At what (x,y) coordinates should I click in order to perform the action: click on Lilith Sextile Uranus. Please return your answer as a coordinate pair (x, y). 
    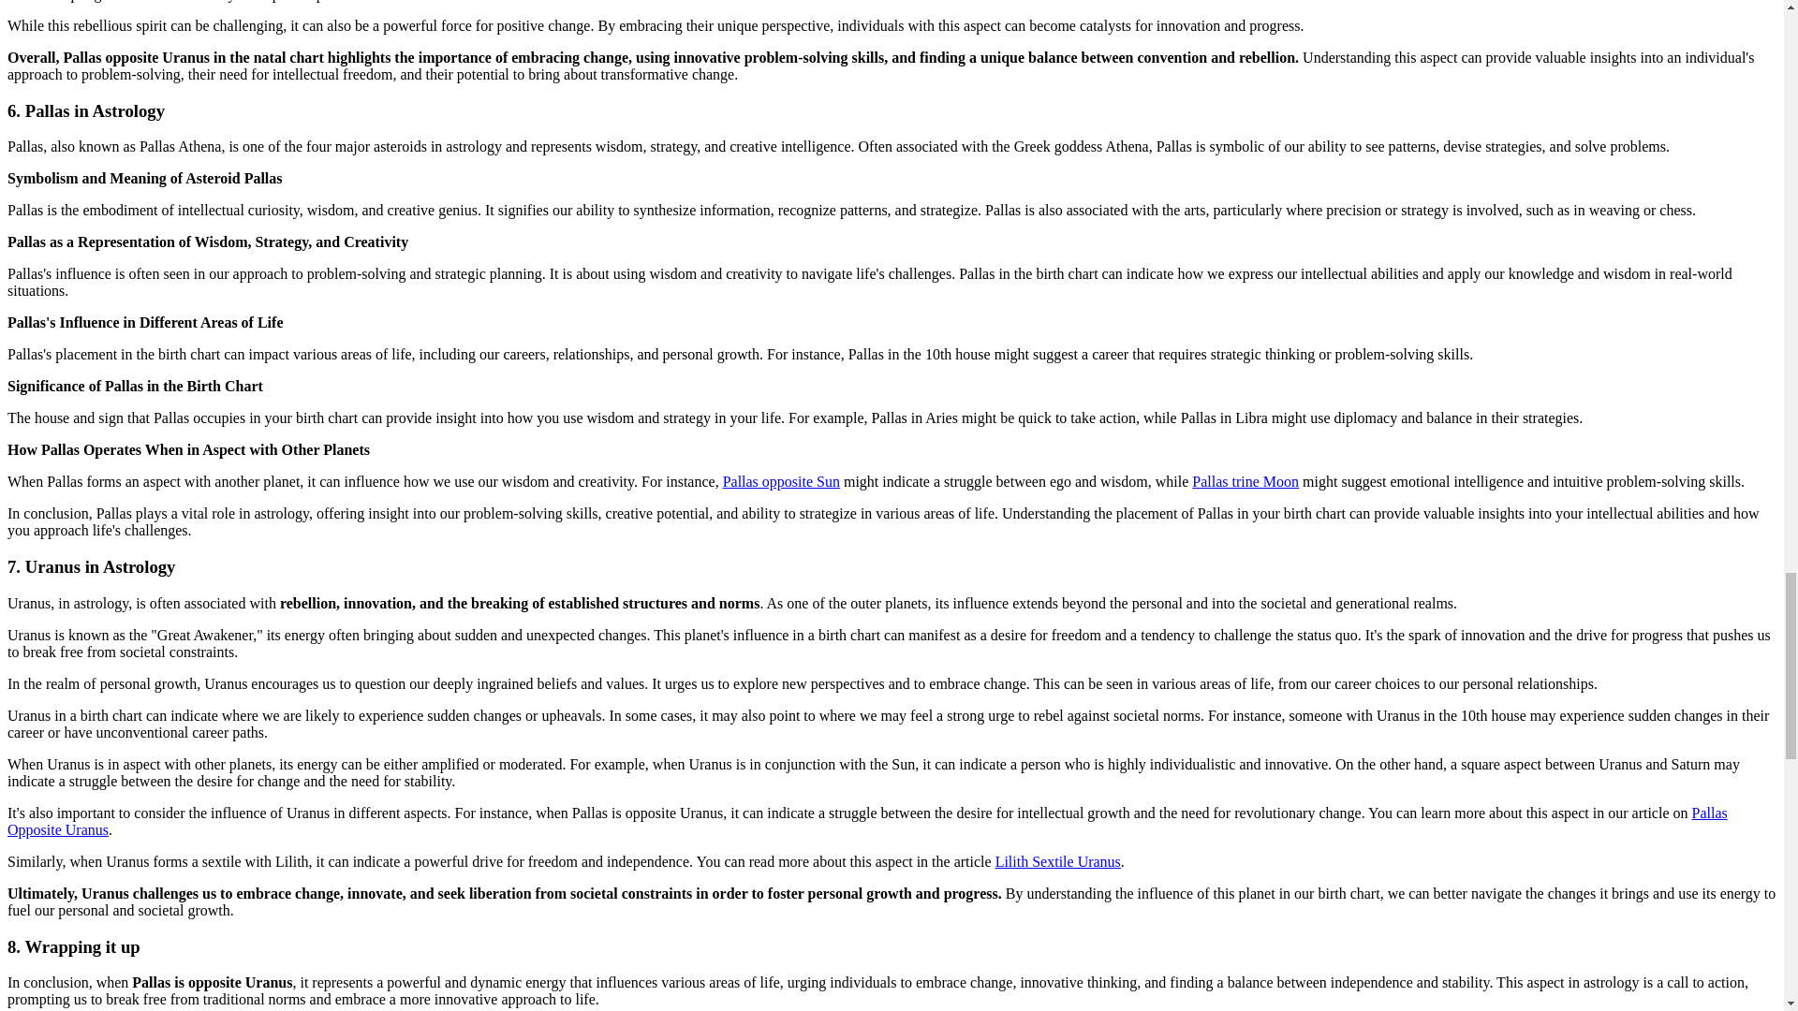
    Looking at the image, I should click on (1058, 861).